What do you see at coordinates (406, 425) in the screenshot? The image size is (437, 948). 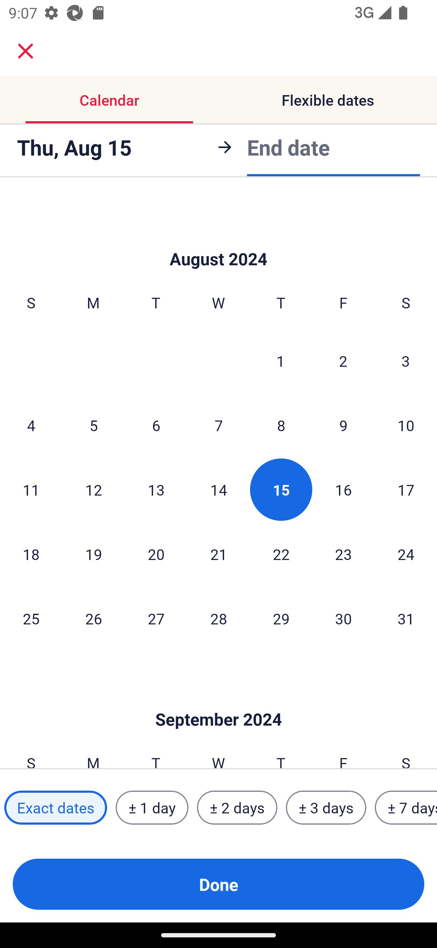 I see `10 Saturday, August 10, 2024` at bounding box center [406, 425].